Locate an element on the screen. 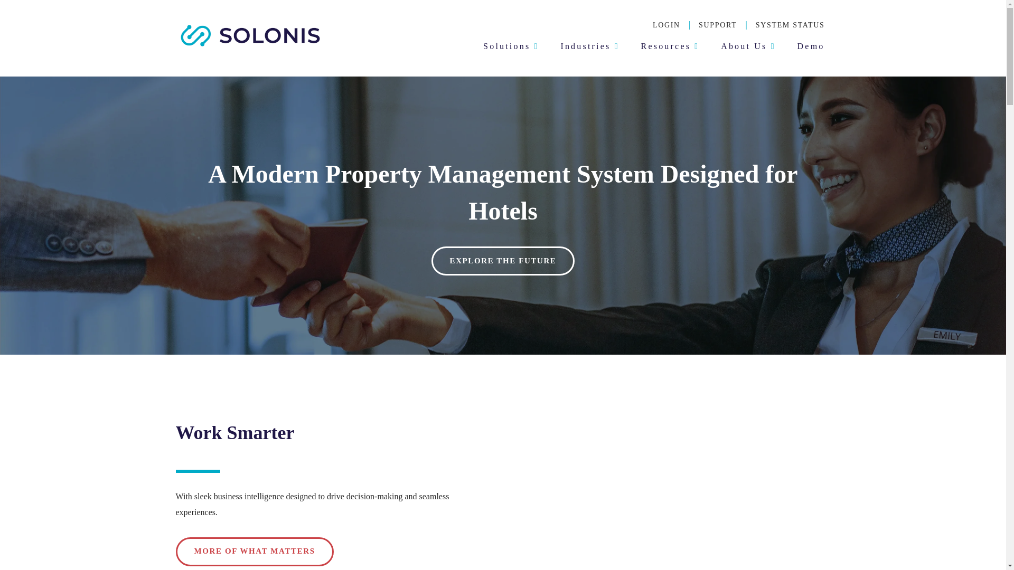  Demo is located at coordinates (811, 46).